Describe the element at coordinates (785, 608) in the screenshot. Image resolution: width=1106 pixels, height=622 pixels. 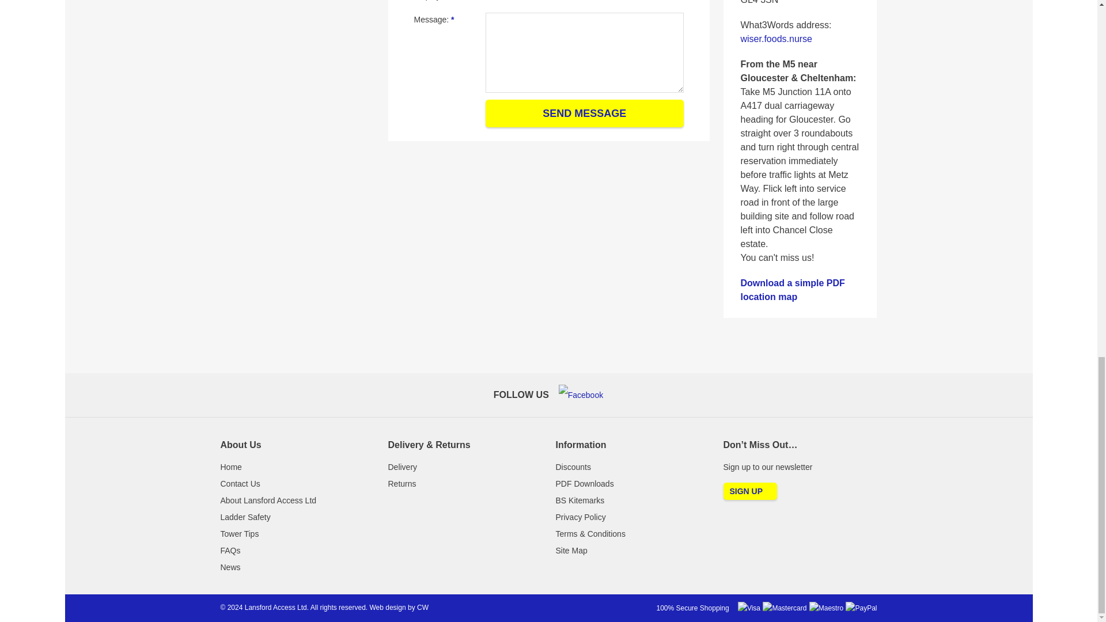
I see `Mastercard` at that location.